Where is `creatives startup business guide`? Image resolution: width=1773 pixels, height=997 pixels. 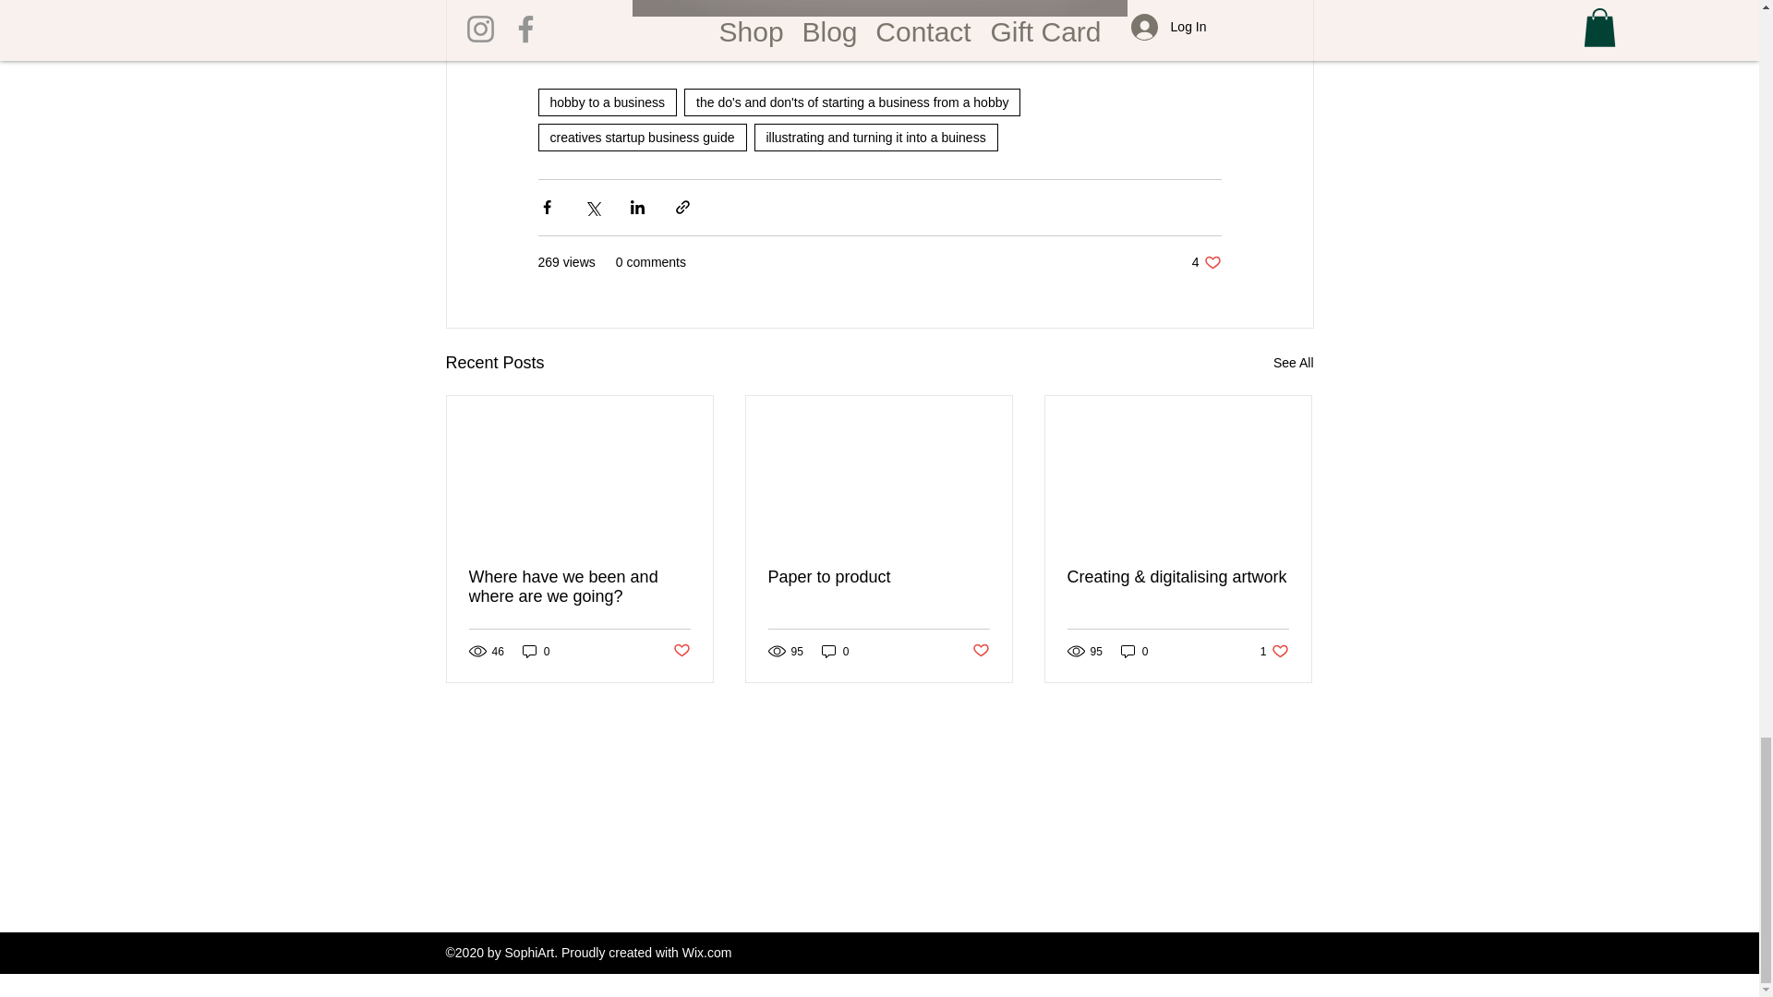 creatives startup business guide is located at coordinates (580, 586).